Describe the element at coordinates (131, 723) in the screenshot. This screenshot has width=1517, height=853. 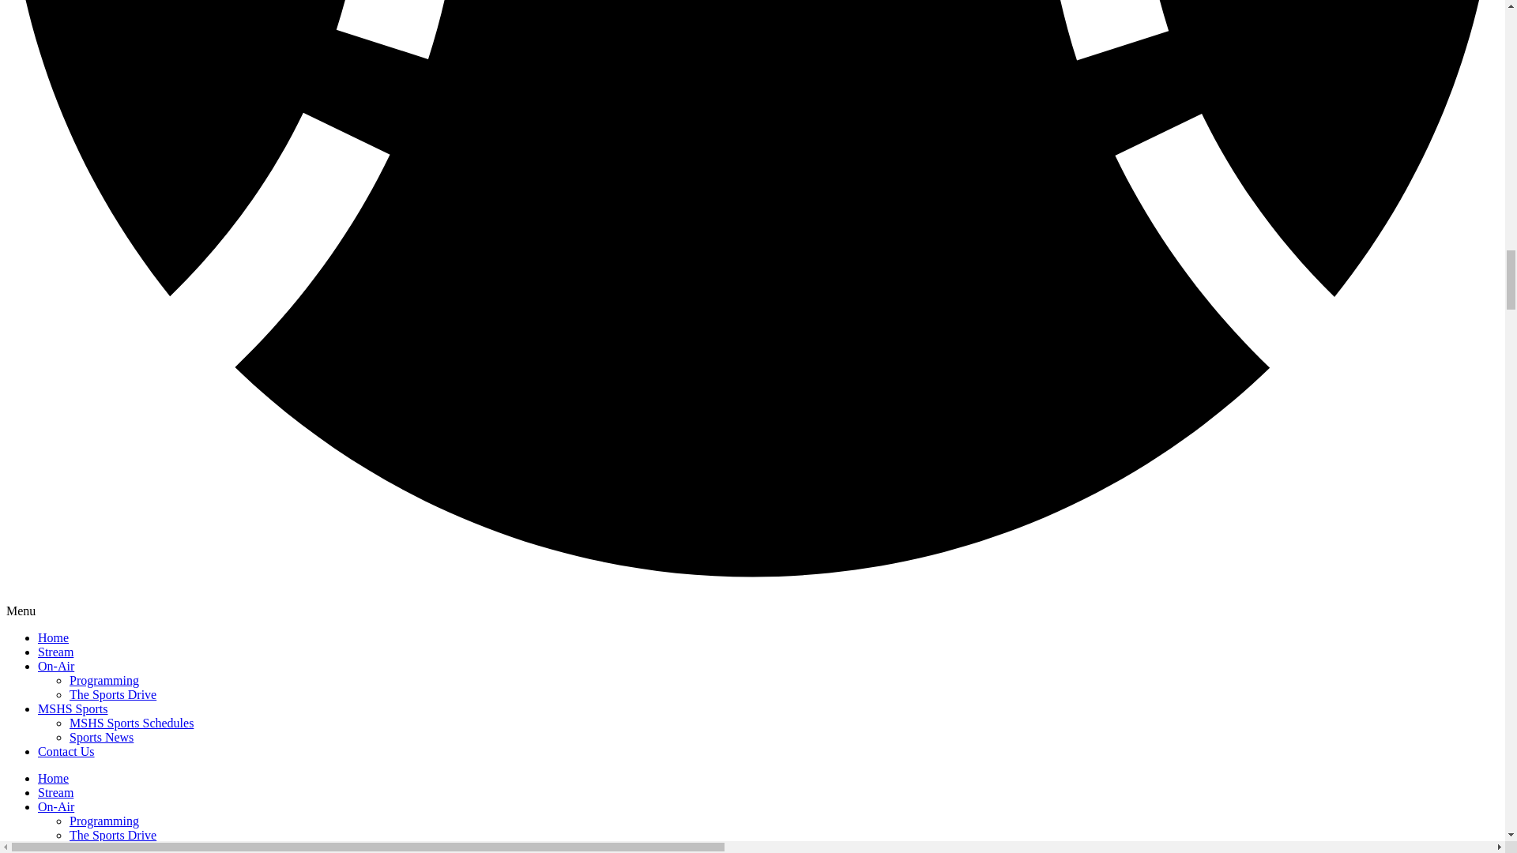
I see `MSHS Sports Schedules` at that location.